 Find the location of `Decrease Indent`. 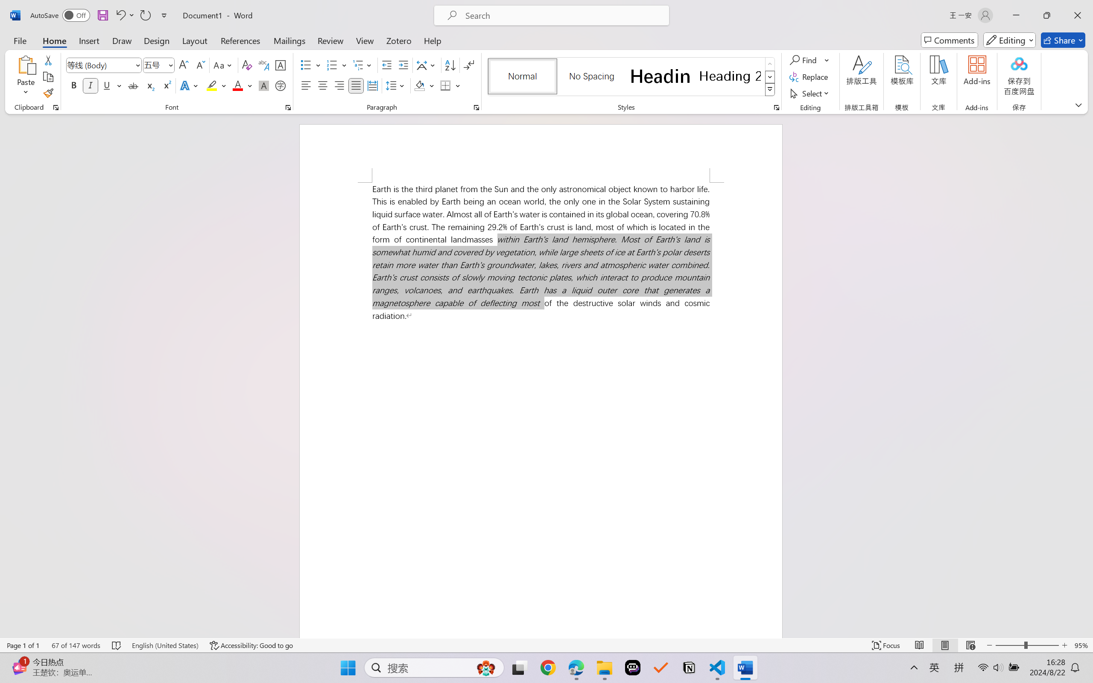

Decrease Indent is located at coordinates (387, 65).